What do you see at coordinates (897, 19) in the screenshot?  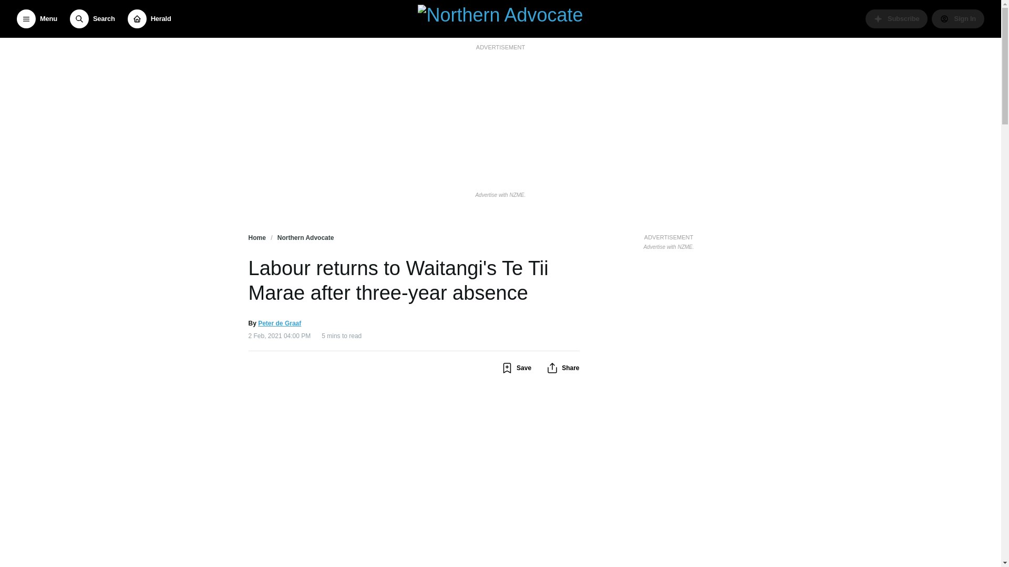 I see `Subscribe` at bounding box center [897, 19].